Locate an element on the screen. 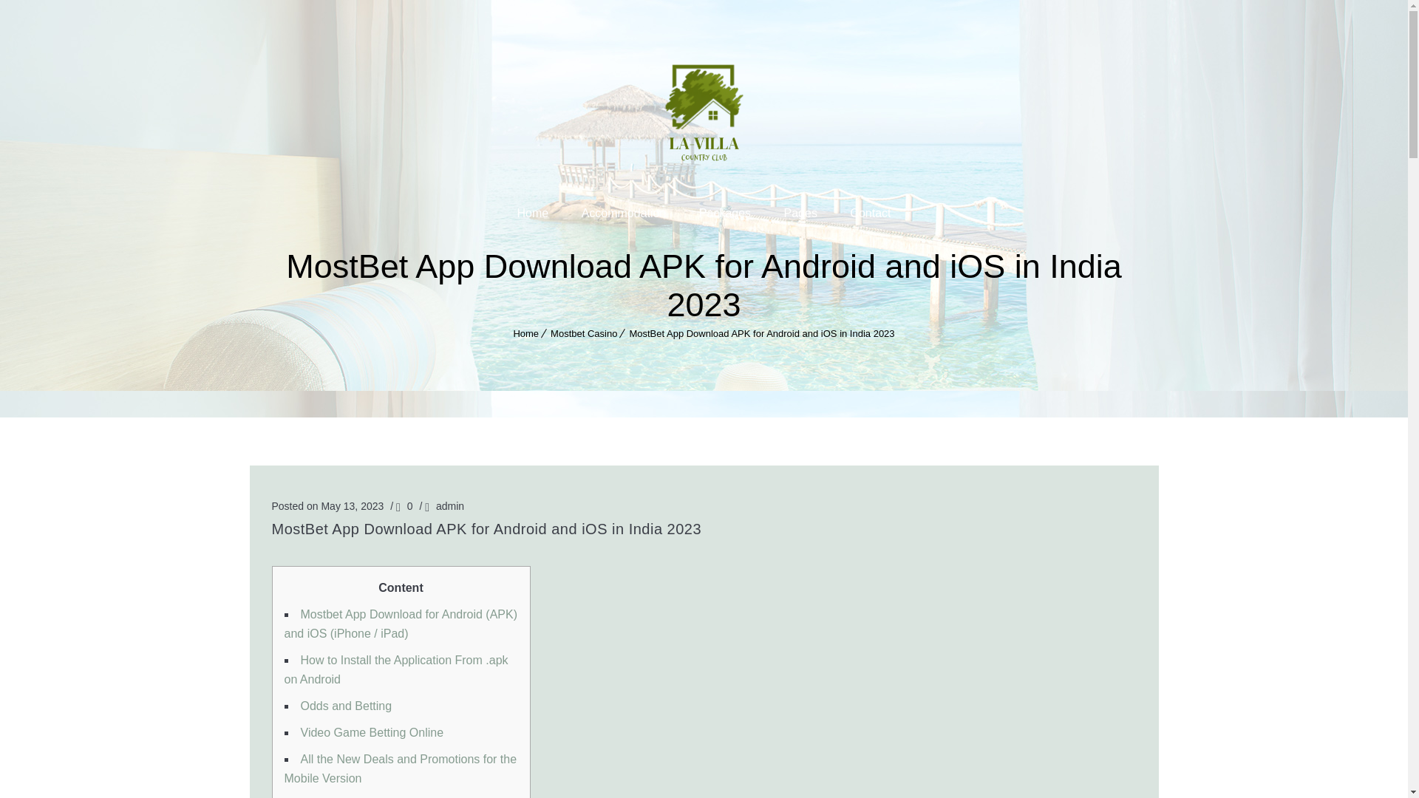 The height and width of the screenshot is (798, 1419). MostBet App Download APK for Android and iOS in India 2023 is located at coordinates (704, 529).